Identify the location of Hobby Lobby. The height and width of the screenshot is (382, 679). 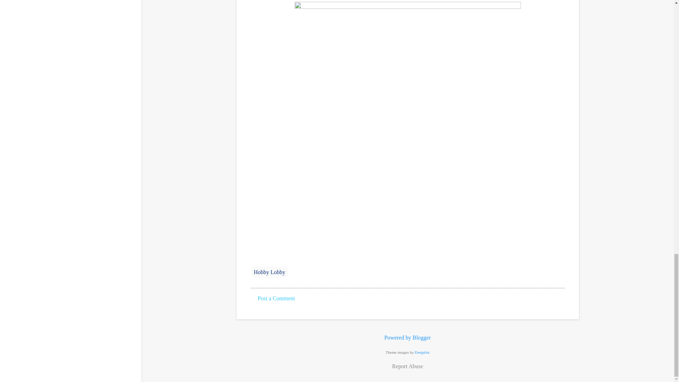
(269, 272).